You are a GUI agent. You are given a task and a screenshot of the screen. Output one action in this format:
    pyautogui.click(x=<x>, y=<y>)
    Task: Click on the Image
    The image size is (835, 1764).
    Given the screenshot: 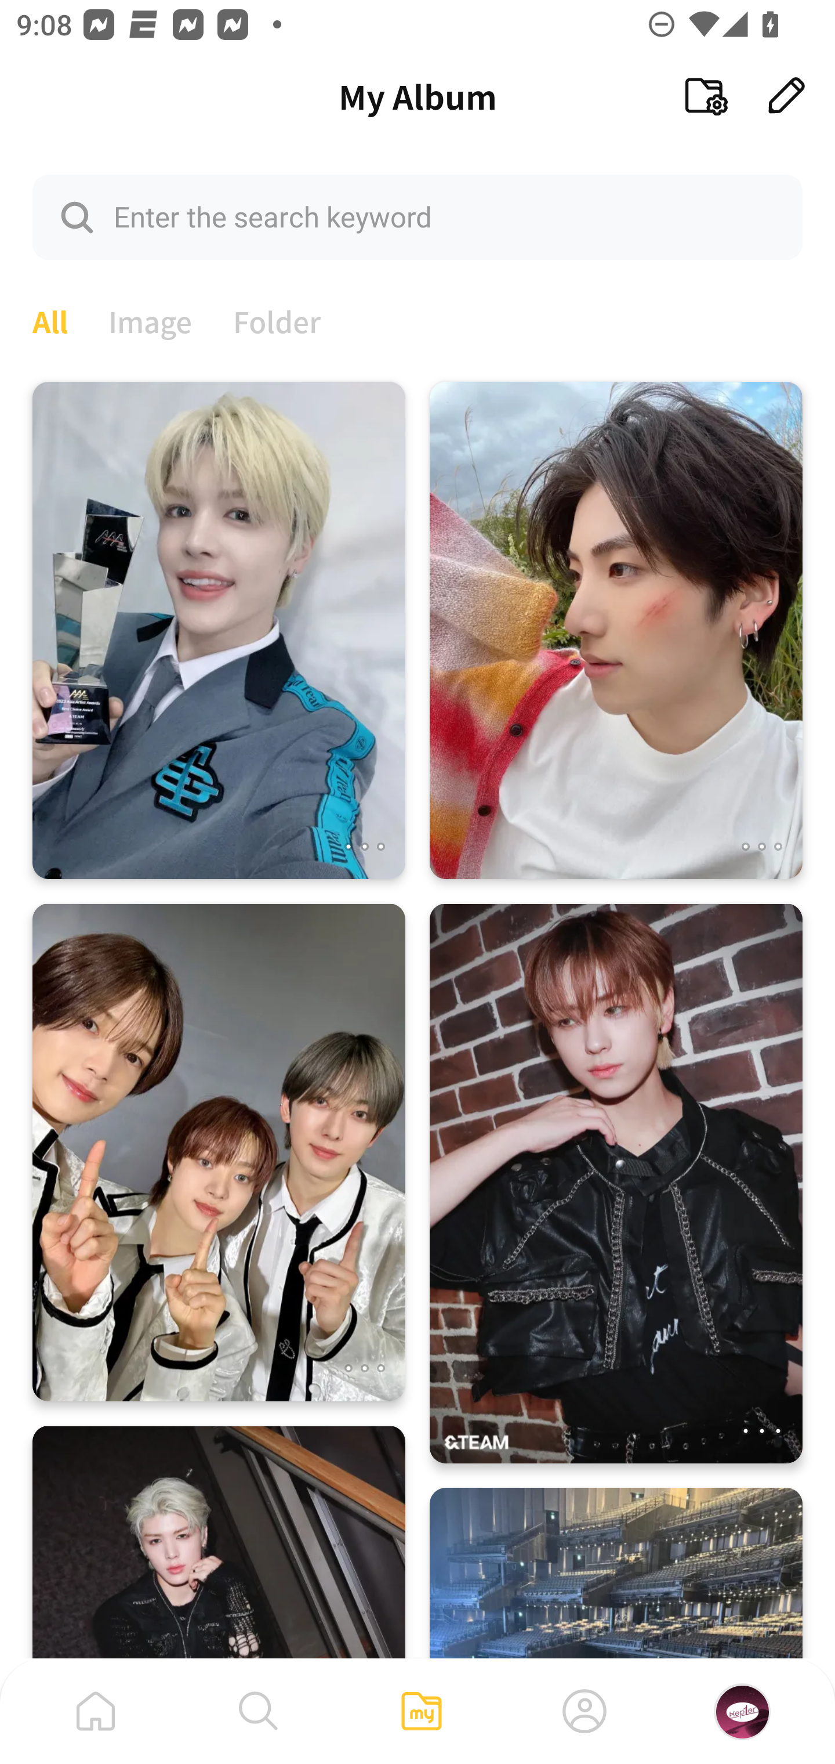 What is the action you would take?
    pyautogui.click(x=151, y=320)
    